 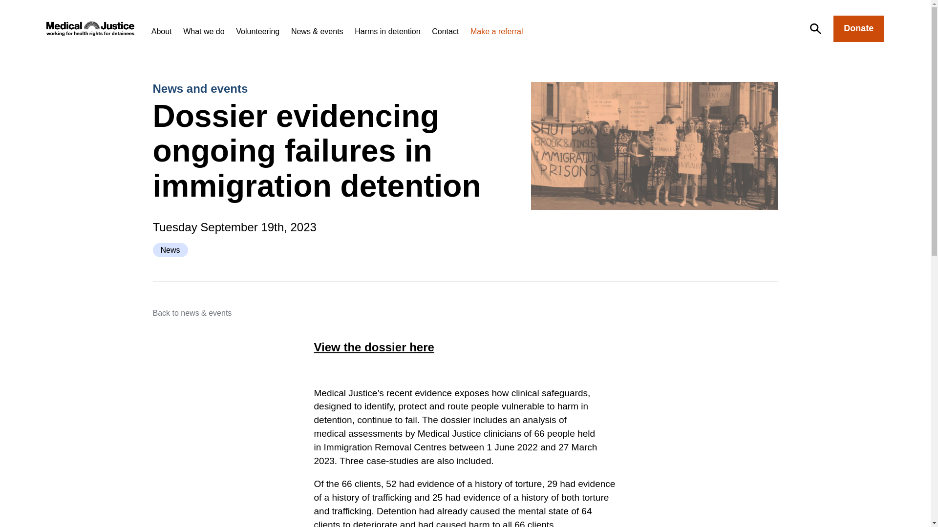 I want to click on News and events, so click(x=199, y=89).